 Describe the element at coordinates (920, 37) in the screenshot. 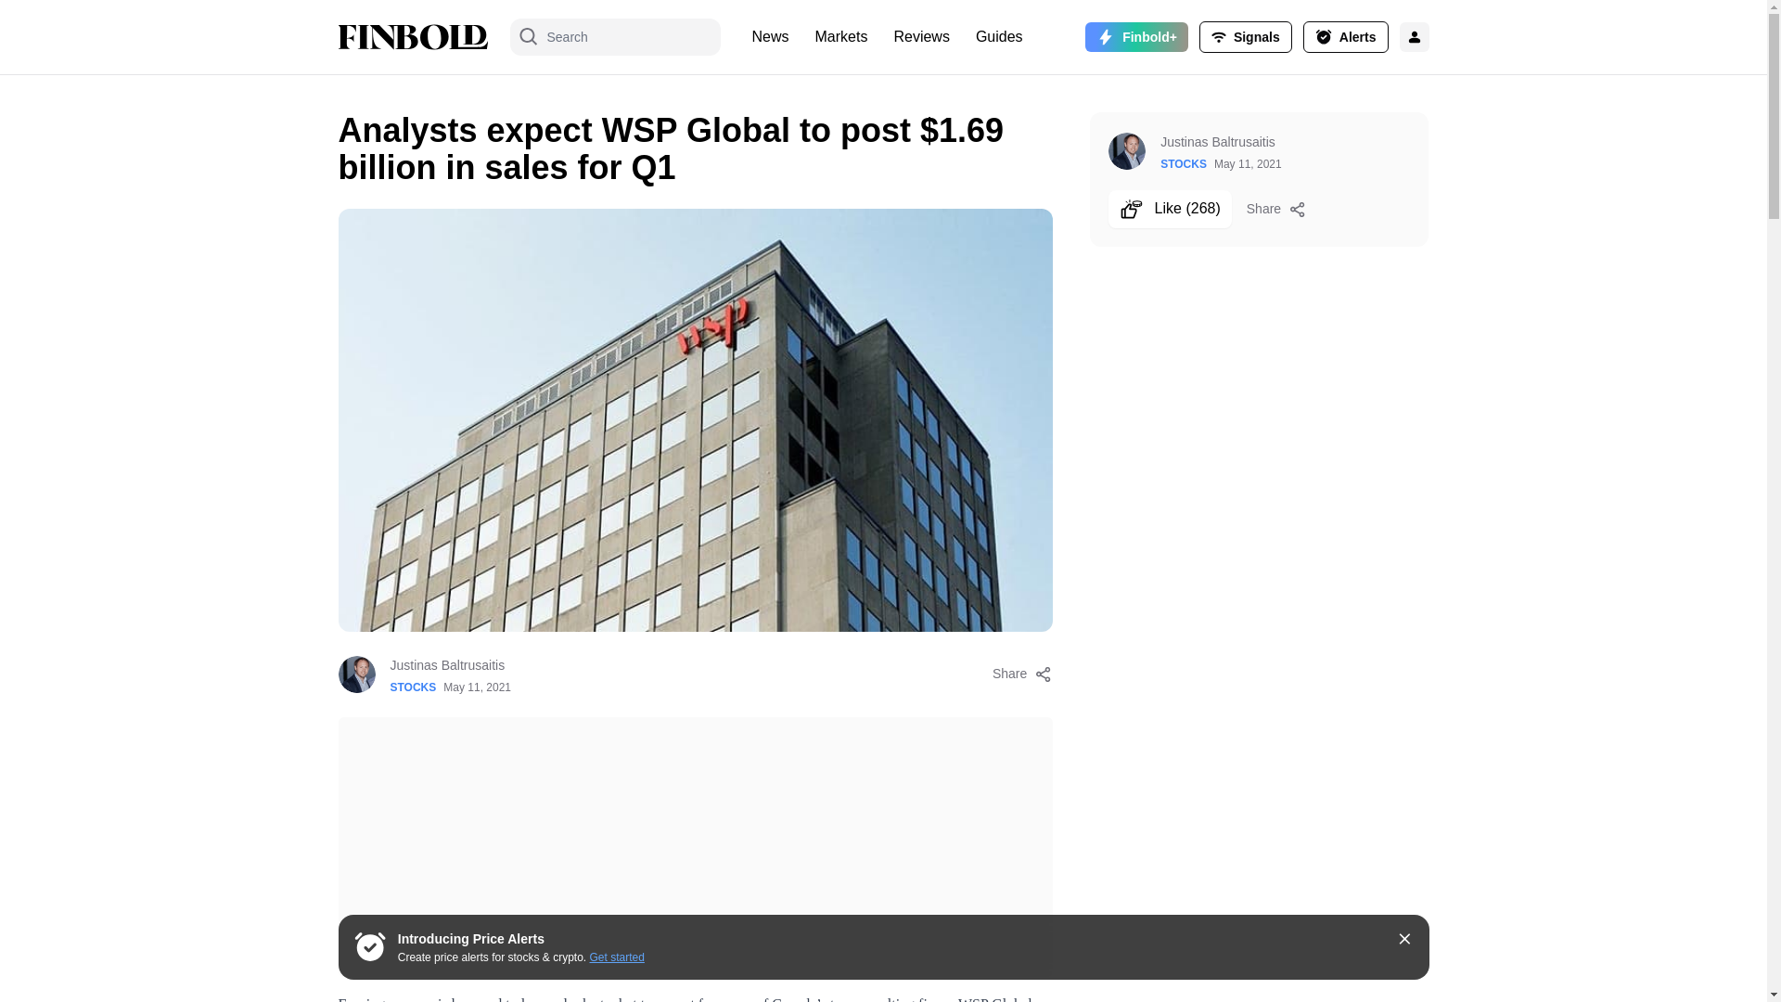

I see `Reviews` at that location.